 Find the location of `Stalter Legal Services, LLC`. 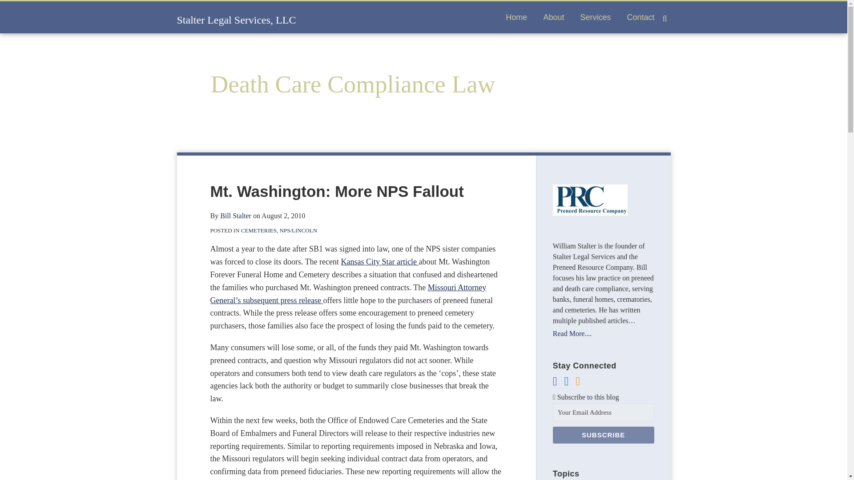

Stalter Legal Services, LLC is located at coordinates (237, 20).